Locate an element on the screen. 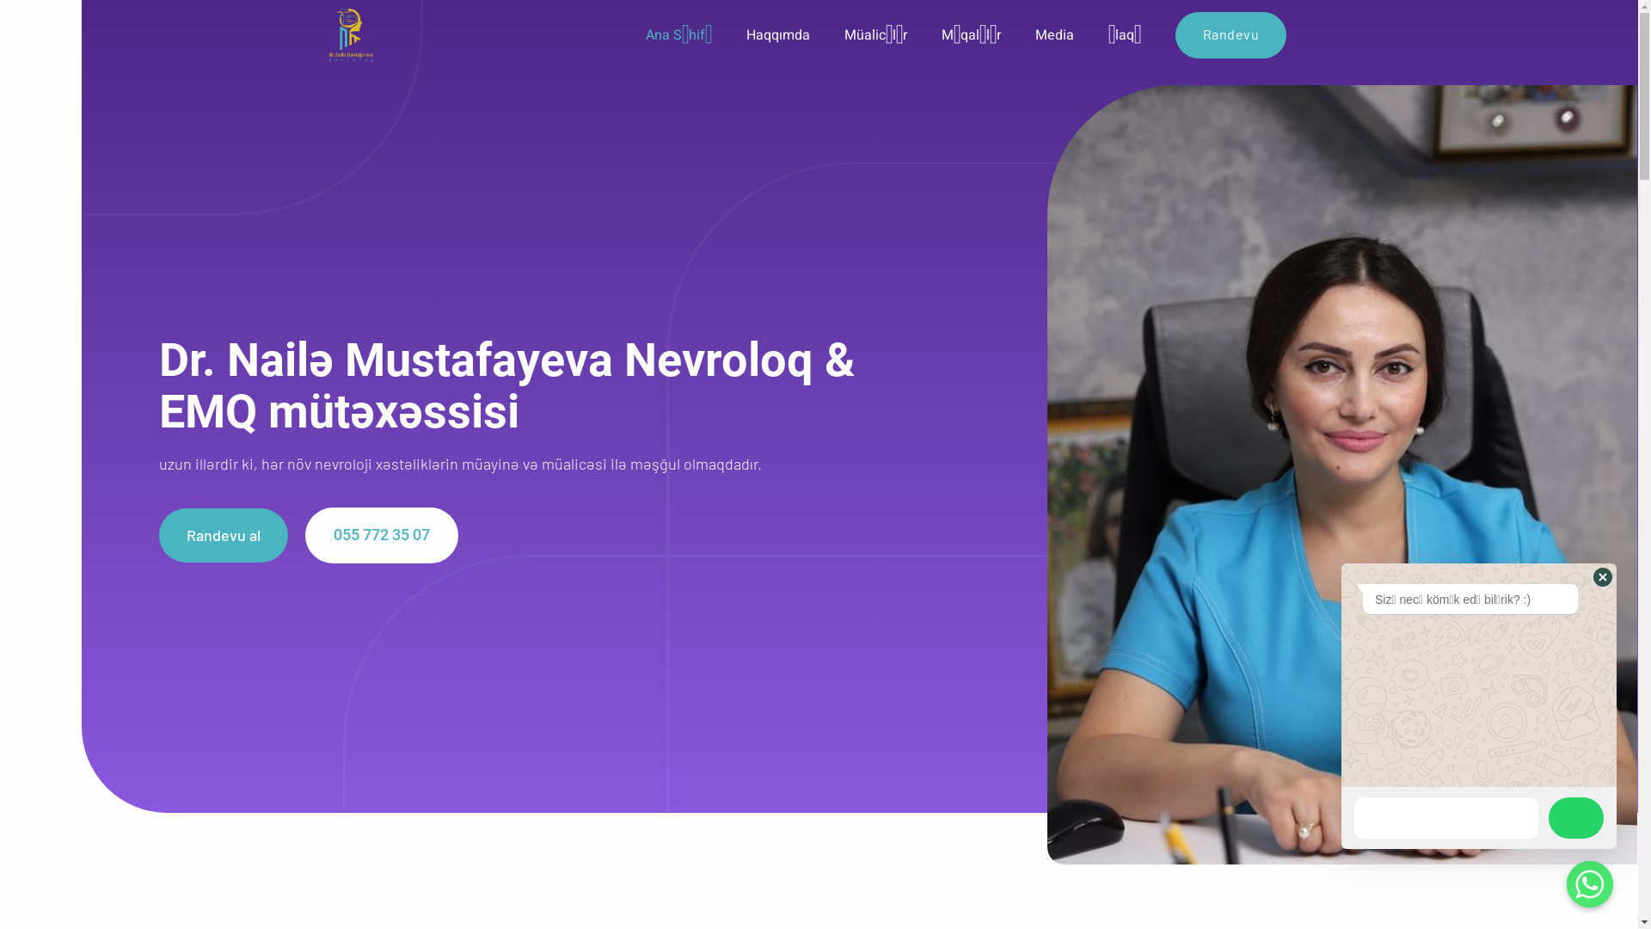 The width and height of the screenshot is (1651, 929). 055 772 35 07 is located at coordinates (382, 535).